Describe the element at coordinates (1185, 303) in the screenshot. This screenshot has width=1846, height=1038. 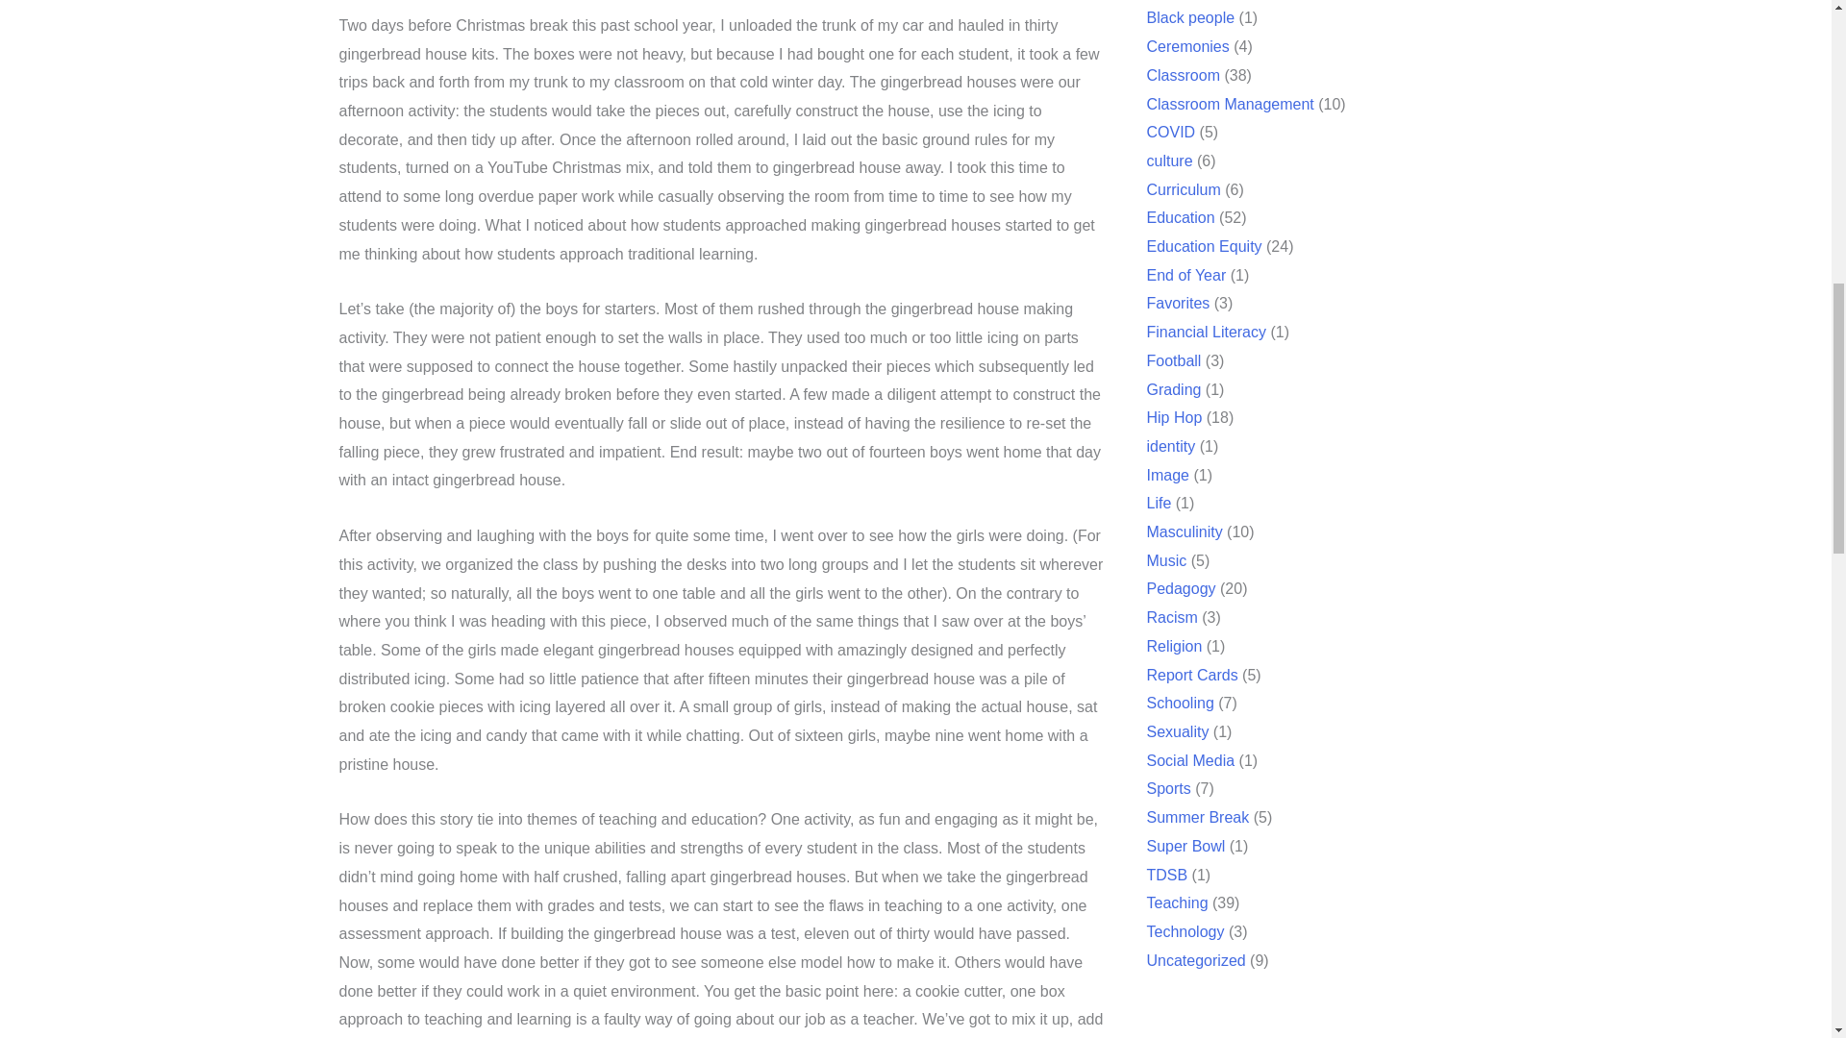
I see `Favorites` at that location.